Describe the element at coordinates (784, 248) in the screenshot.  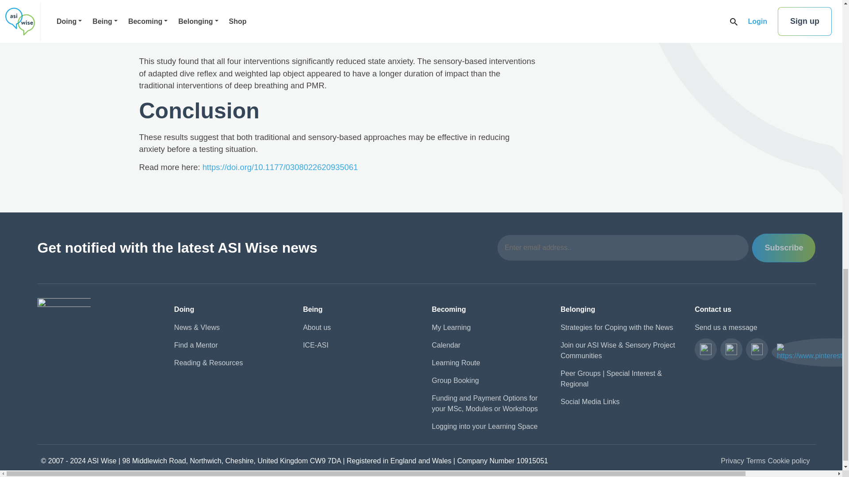
I see `Subscribe` at that location.